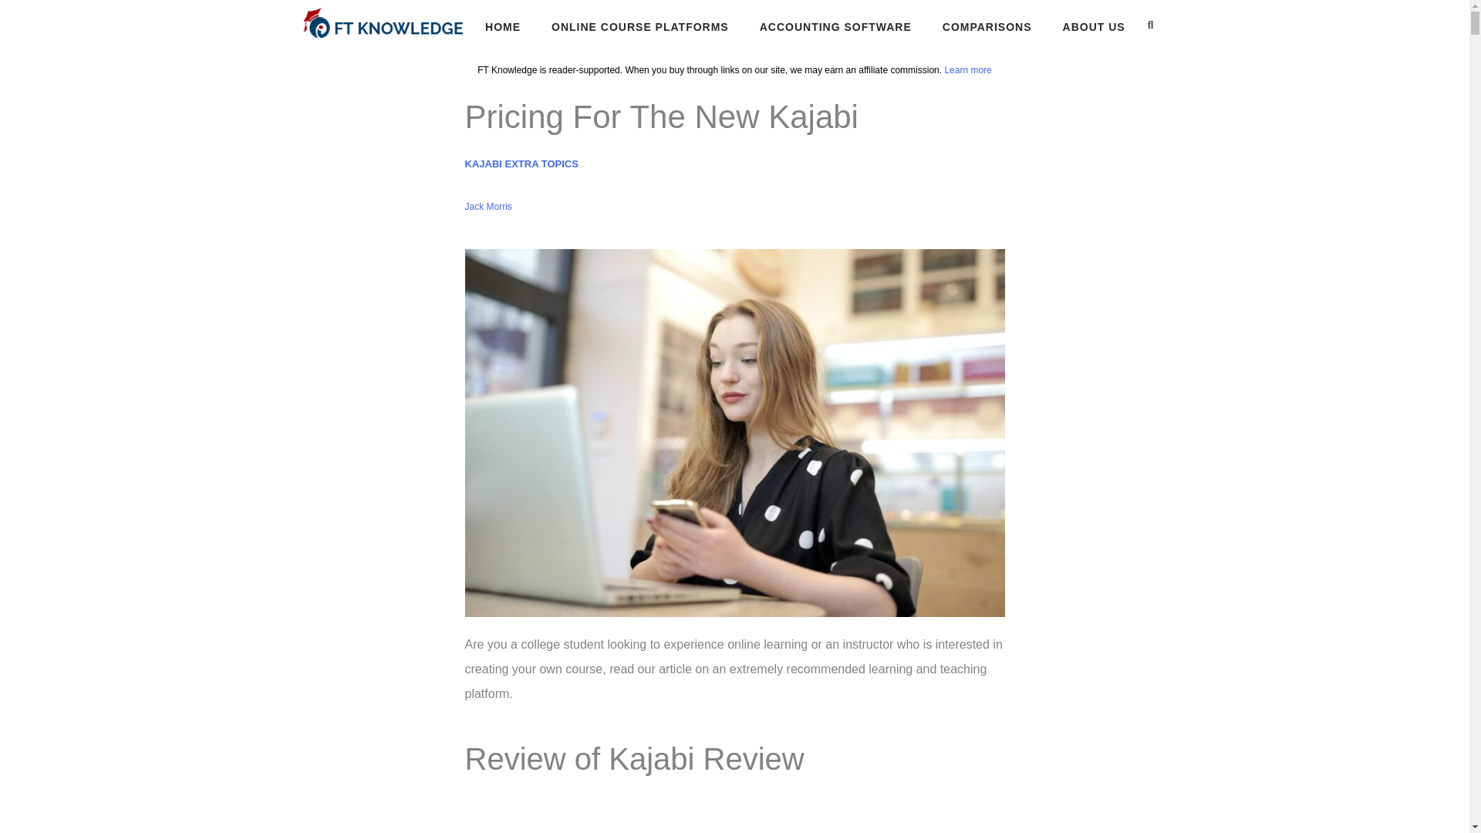 The width and height of the screenshot is (1481, 833). Describe the element at coordinates (1094, 27) in the screenshot. I see `ABOUT US` at that location.